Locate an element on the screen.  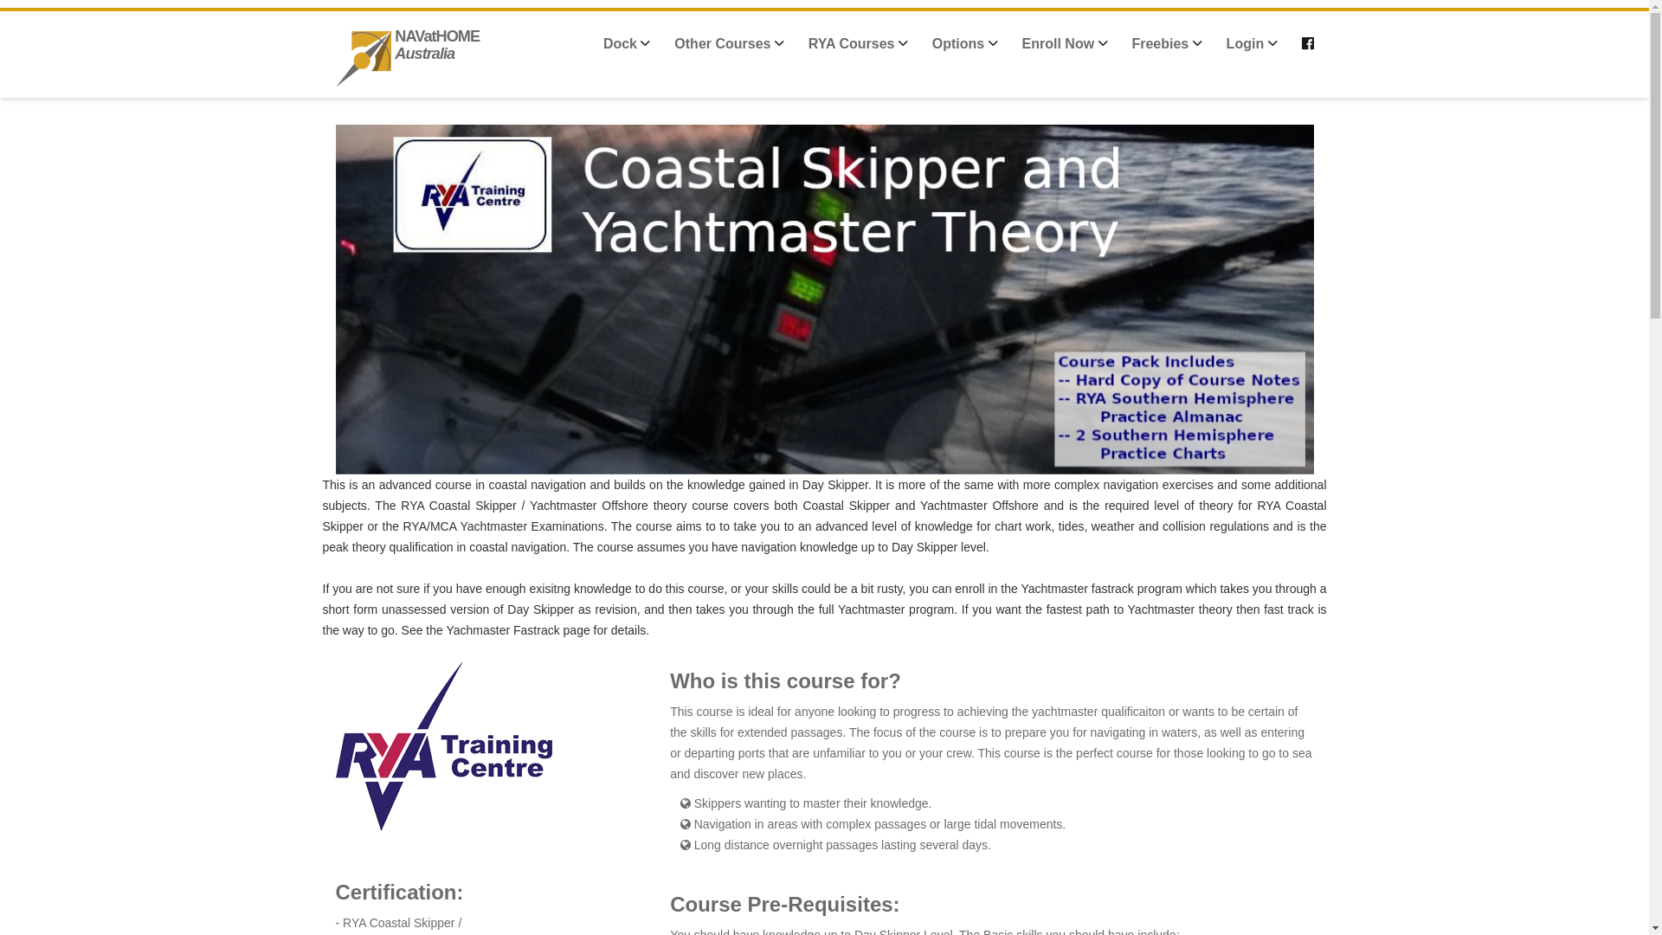
Enroll Now  is located at coordinates (1065, 43).